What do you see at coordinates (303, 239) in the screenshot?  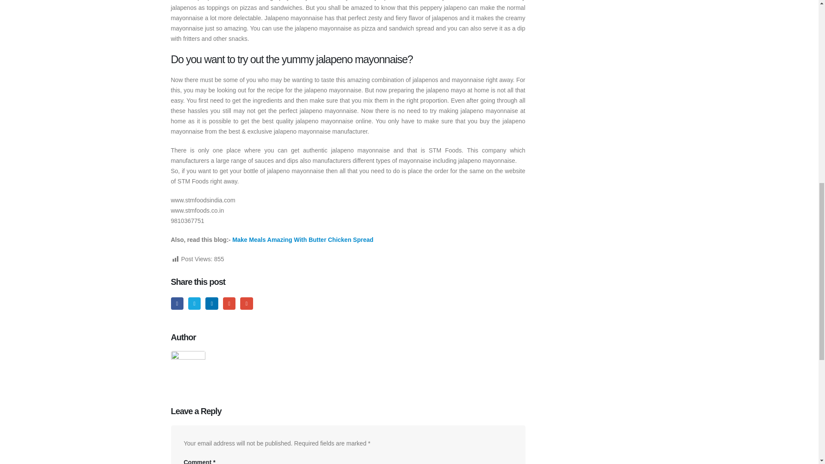 I see `Make Meals Amazing With Butter Chicken Spread` at bounding box center [303, 239].